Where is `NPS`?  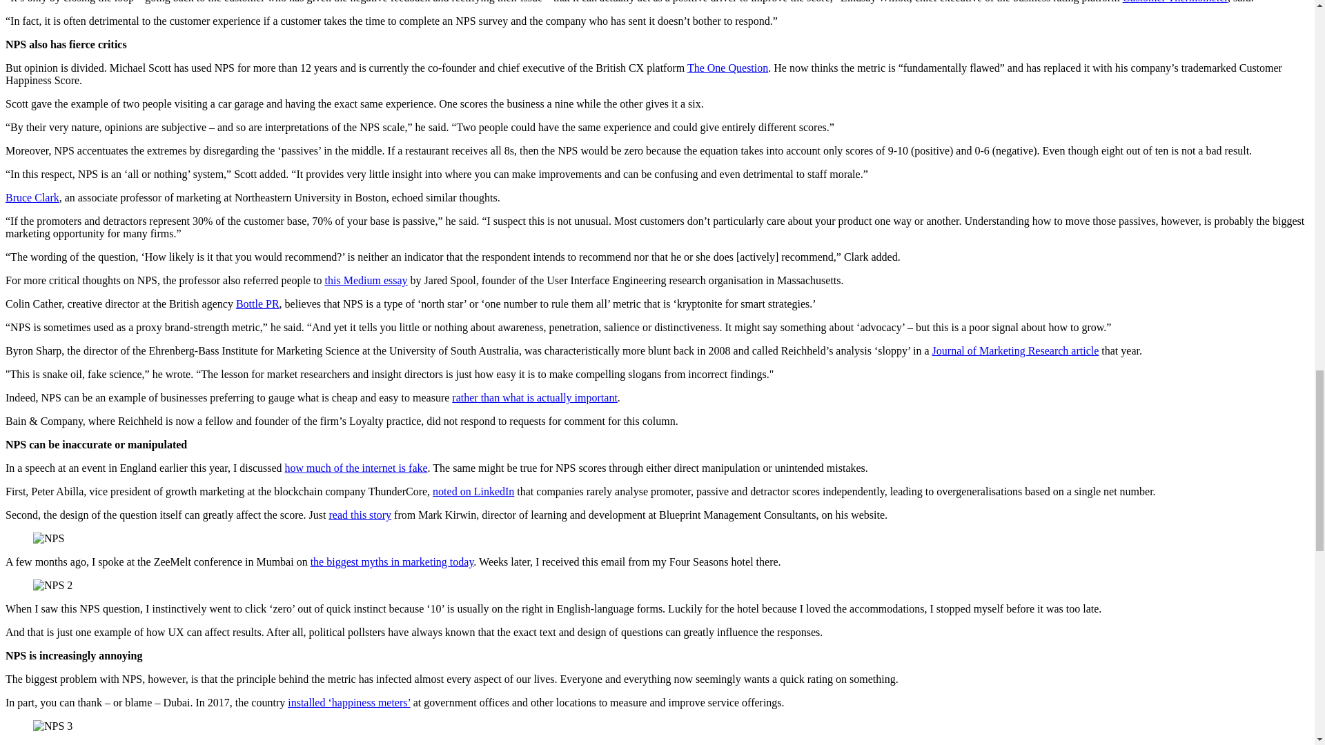
NPS is located at coordinates (48, 538).